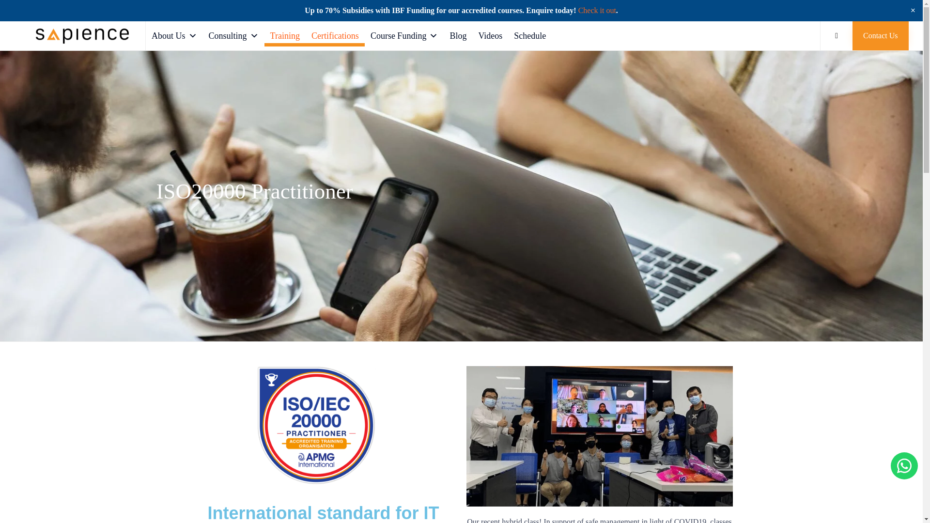 The image size is (930, 523). What do you see at coordinates (904, 466) in the screenshot?
I see `WhatsApp us` at bounding box center [904, 466].